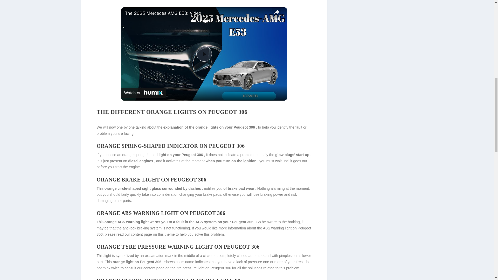  Describe the element at coordinates (197, 13) in the screenshot. I see `The 2025 Mercedes AMG E53: Video` at that location.